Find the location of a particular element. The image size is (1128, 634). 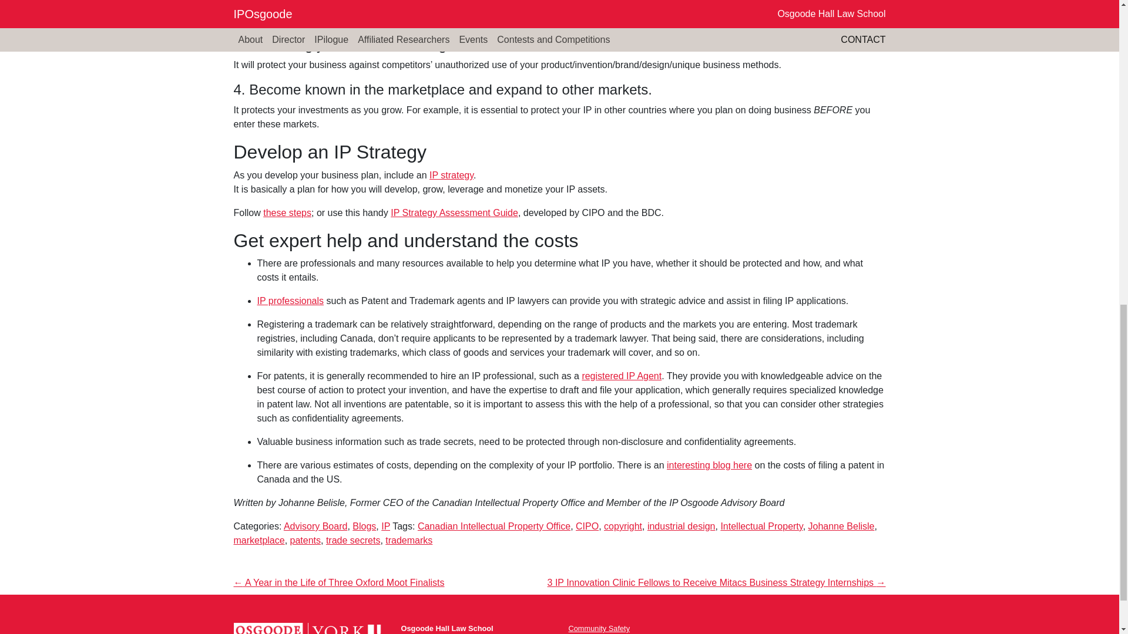

these steps is located at coordinates (287, 213).